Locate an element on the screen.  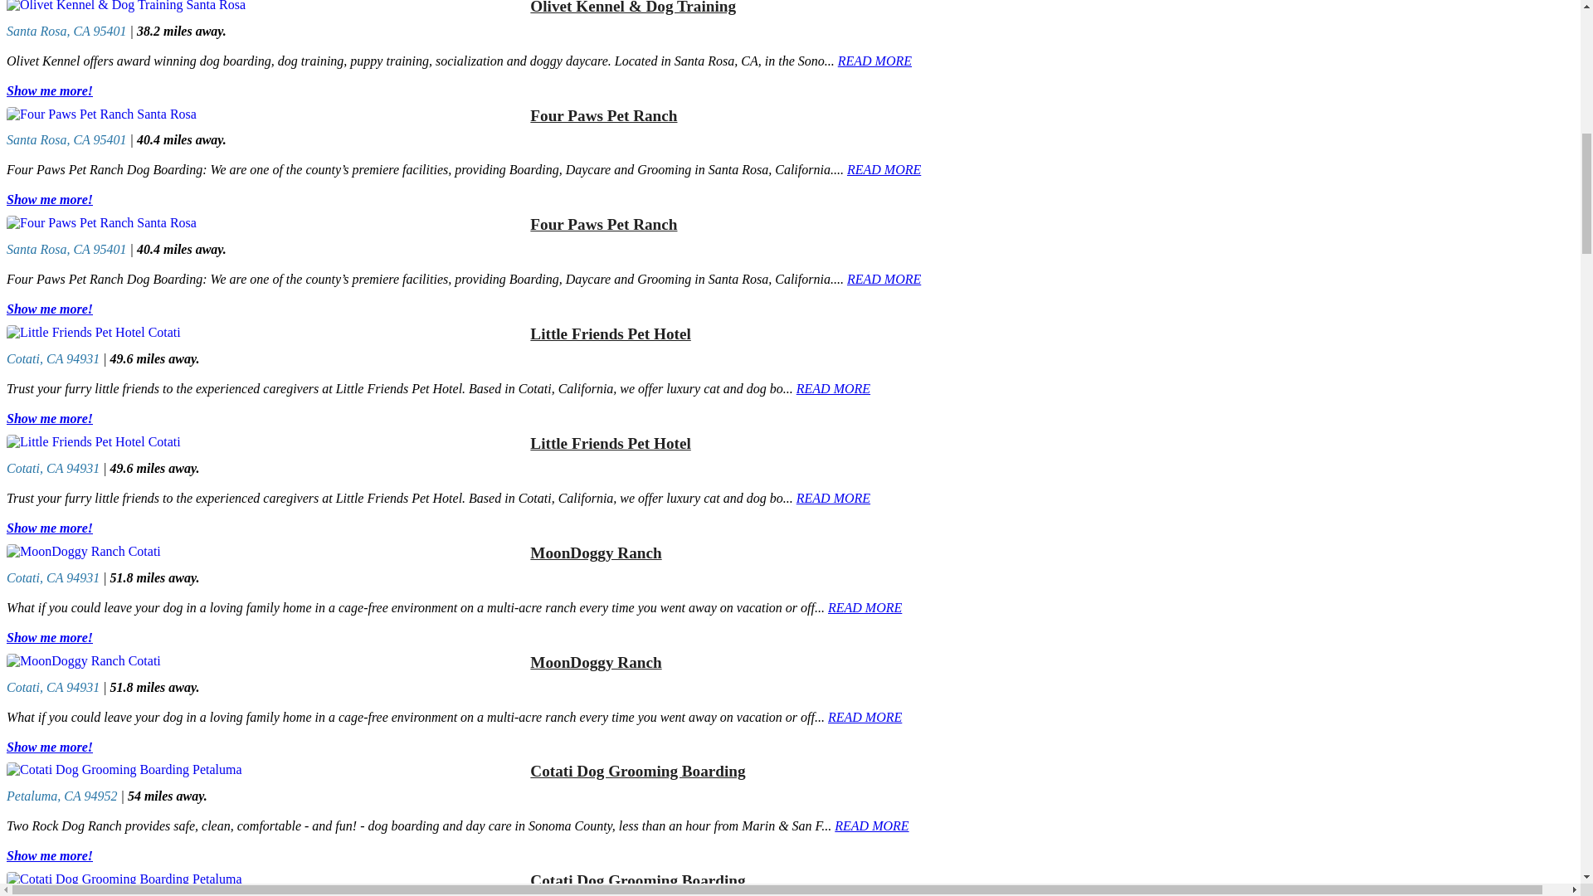
Four Paws Pet Ranch is located at coordinates (1052, 224).